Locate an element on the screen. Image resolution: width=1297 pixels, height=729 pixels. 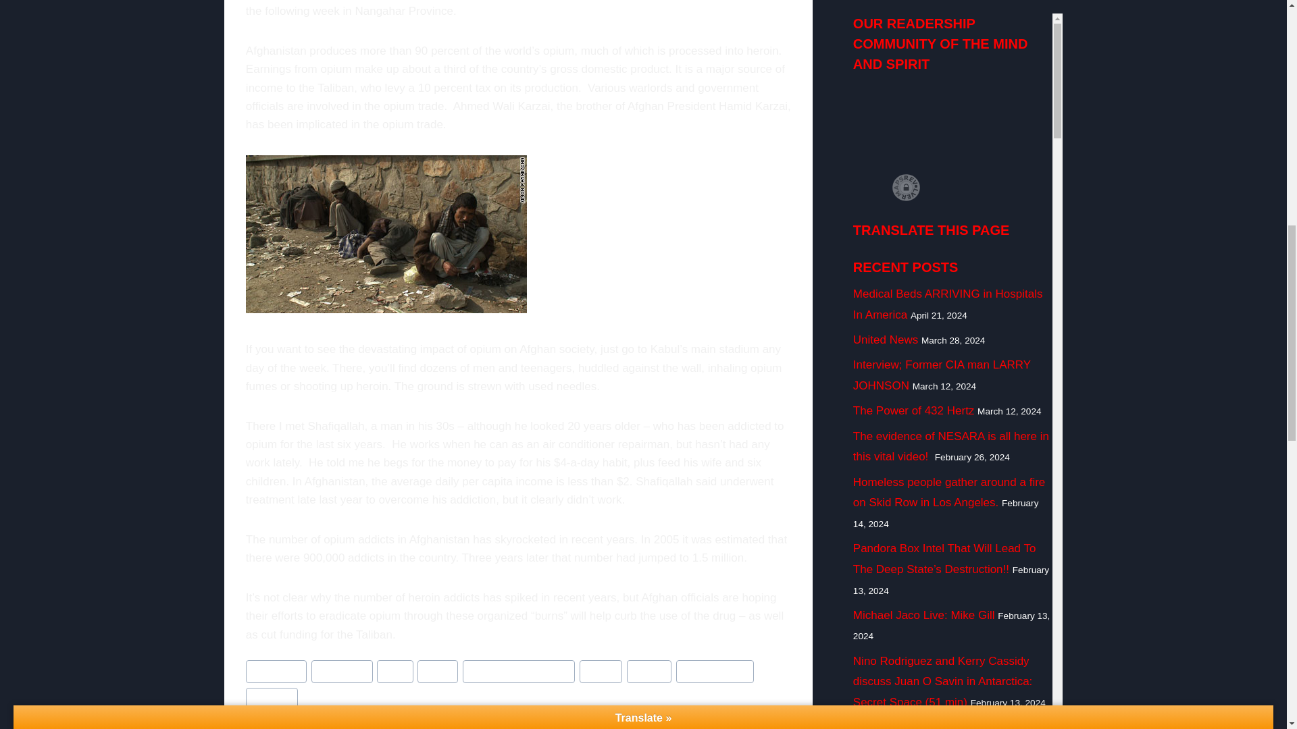
Afghanitan is located at coordinates (342, 672).